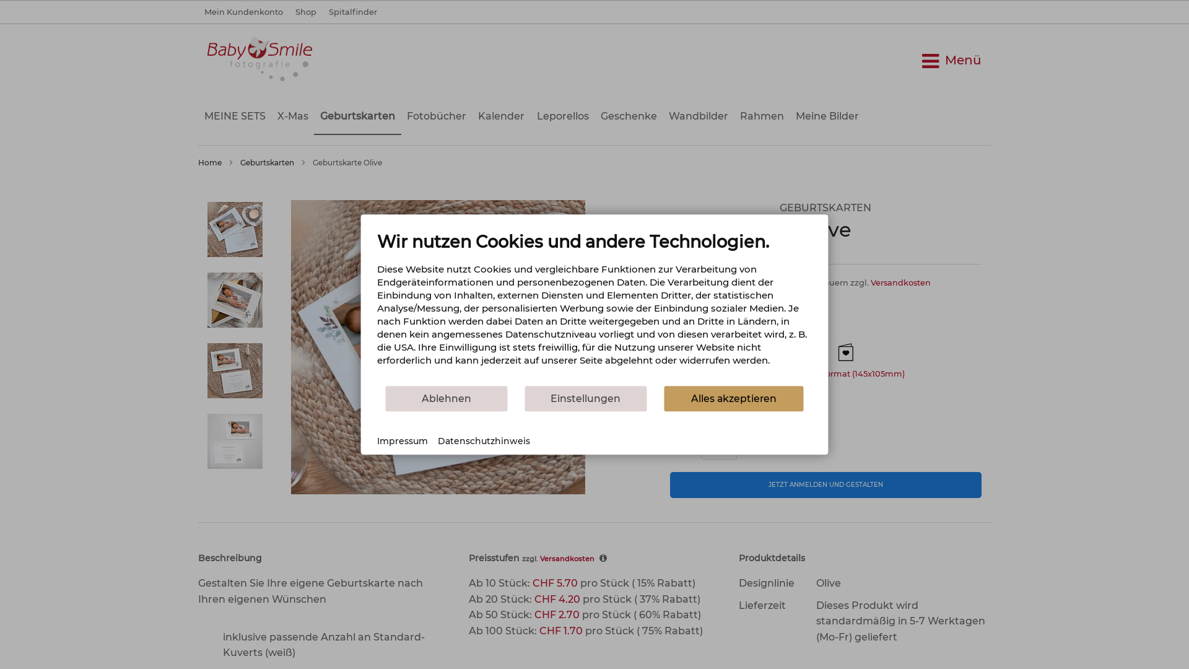 The height and width of the screenshot is (669, 1189). I want to click on JETZT ANMELDEN UND GESTALTEN, so click(826, 485).